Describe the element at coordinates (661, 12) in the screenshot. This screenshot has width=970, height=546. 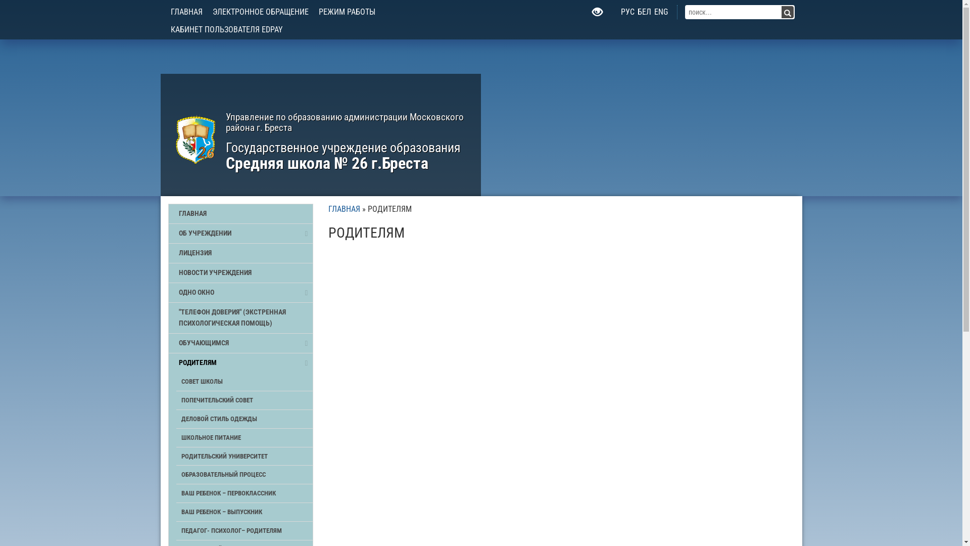
I see `ENG` at that location.